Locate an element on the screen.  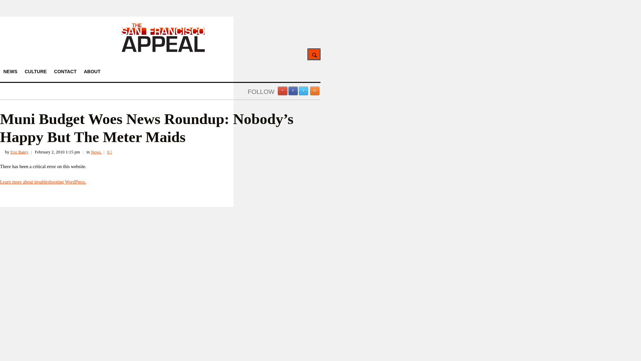
0 is located at coordinates (110, 152).